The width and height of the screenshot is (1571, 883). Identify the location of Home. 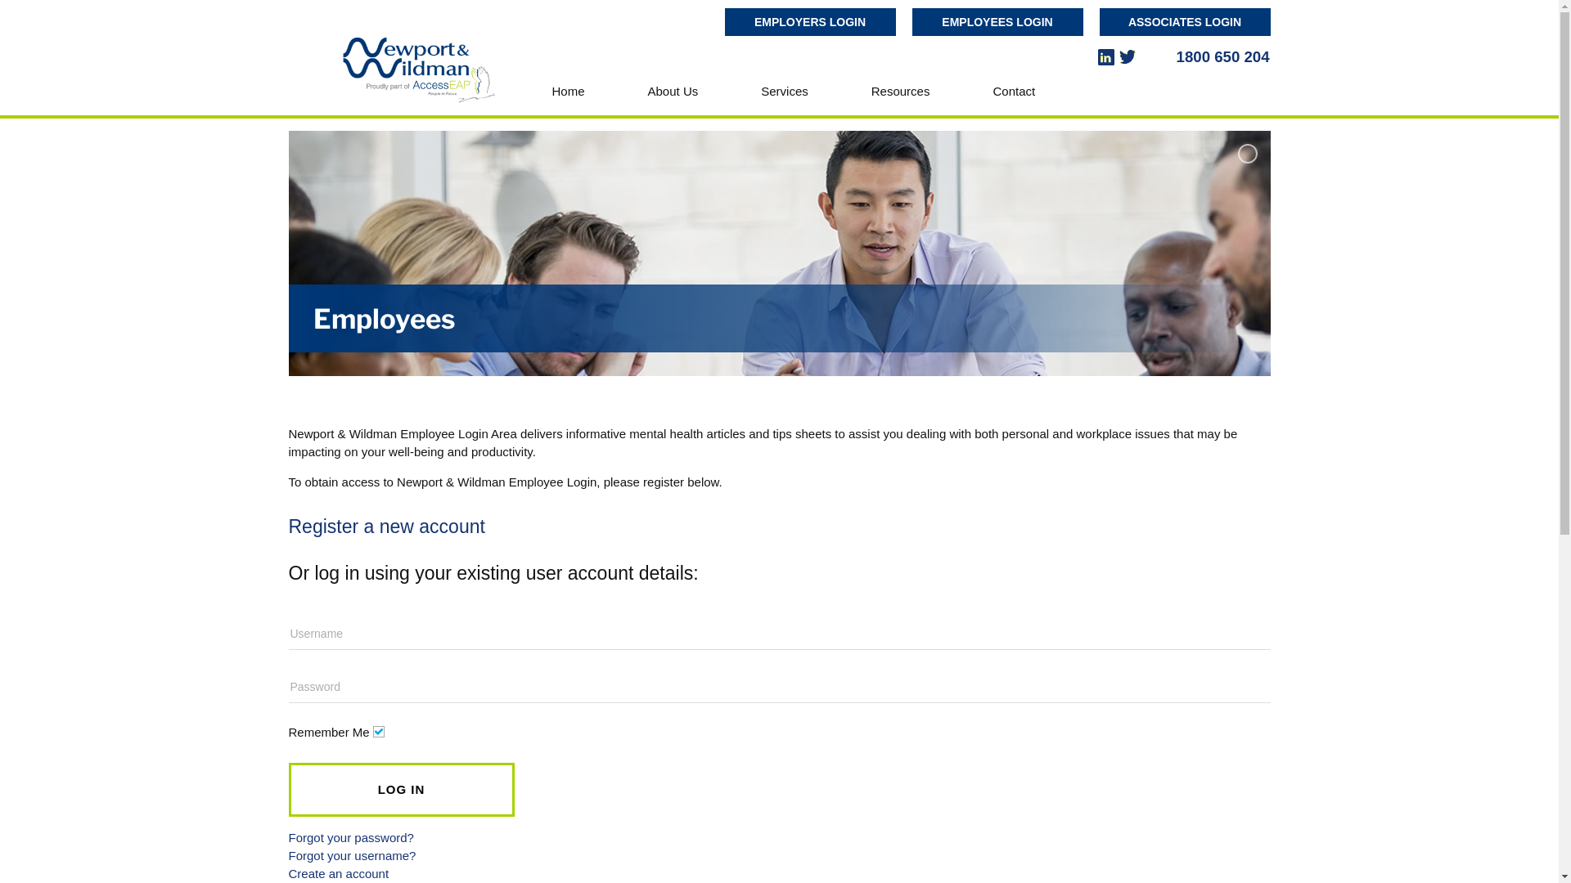
(569, 92).